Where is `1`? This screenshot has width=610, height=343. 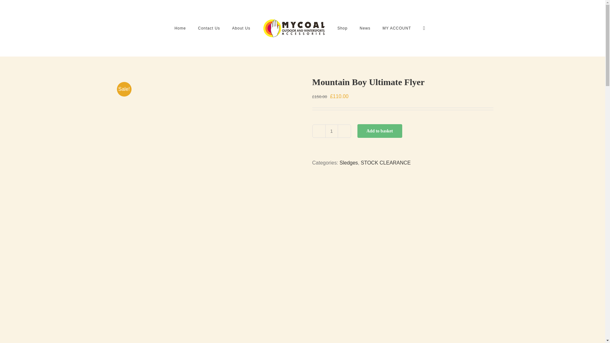 1 is located at coordinates (331, 131).